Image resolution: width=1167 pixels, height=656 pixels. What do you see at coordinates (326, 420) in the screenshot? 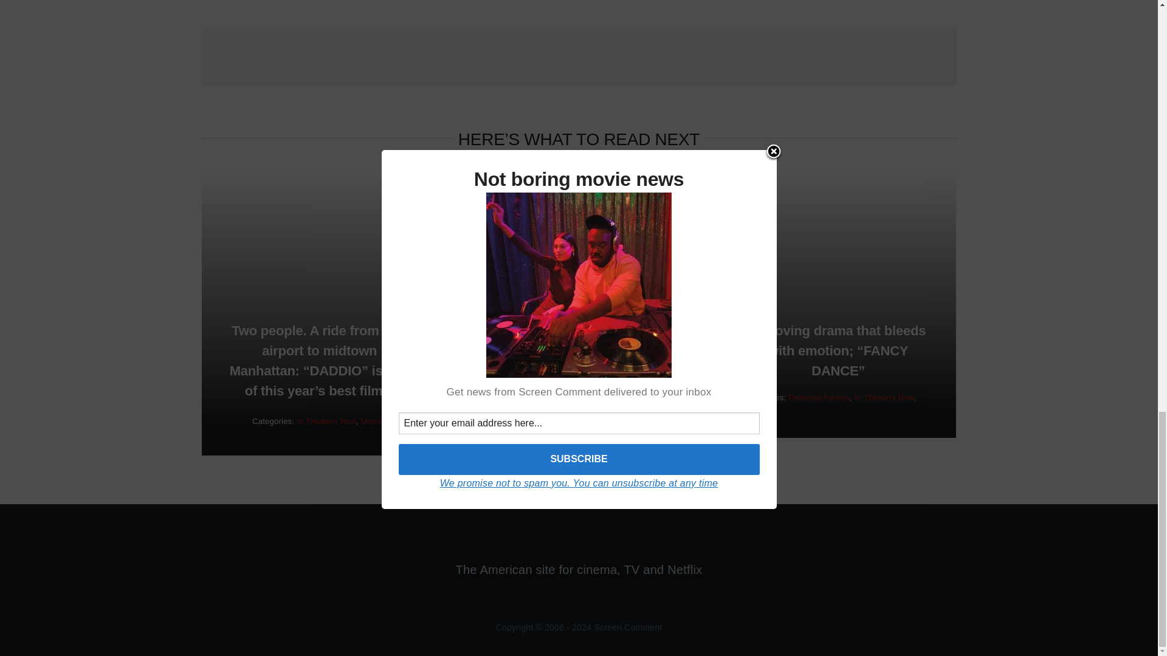
I see `In Theaters Now` at bounding box center [326, 420].